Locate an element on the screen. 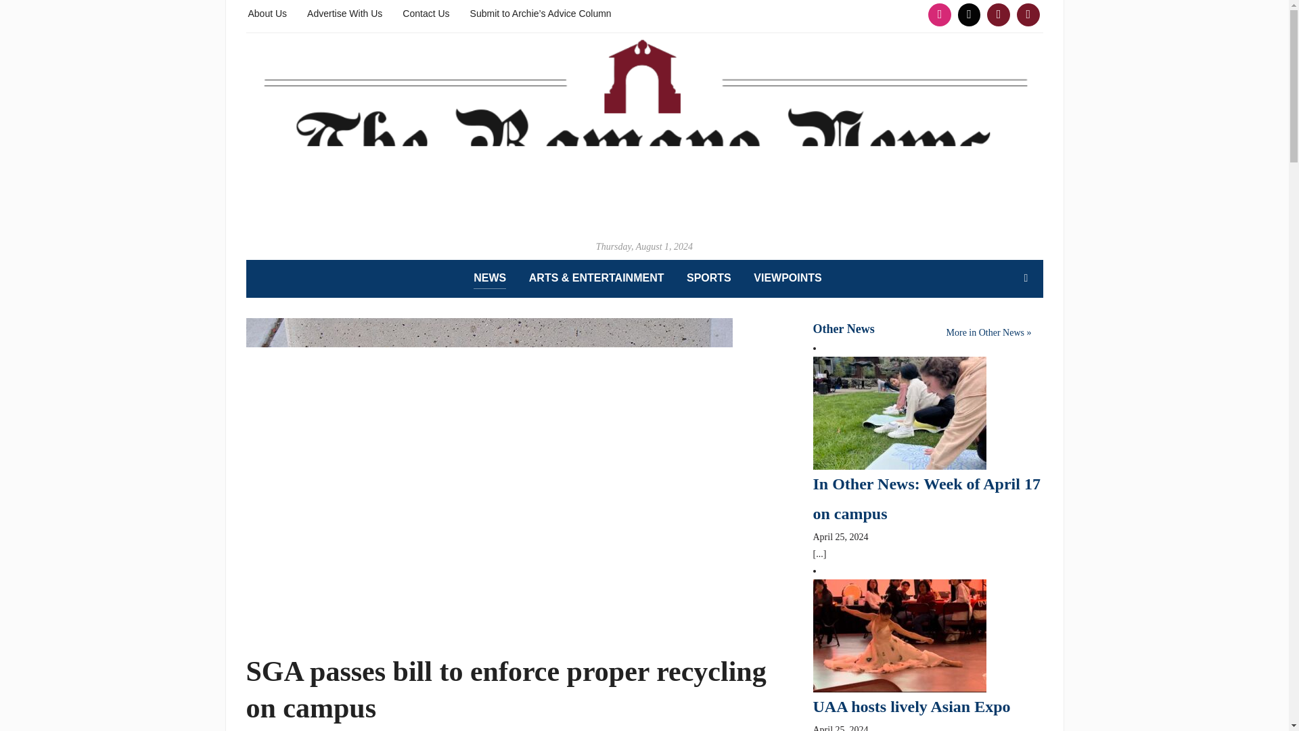 The width and height of the screenshot is (1299, 731). In Other News: Week of April 17 on campus is located at coordinates (899, 412).